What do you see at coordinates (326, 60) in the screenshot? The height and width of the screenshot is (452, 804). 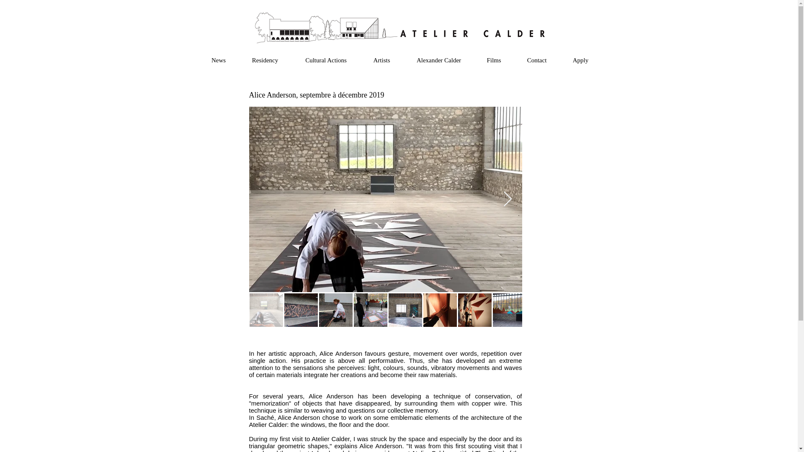 I see `Cultural Actions` at bounding box center [326, 60].